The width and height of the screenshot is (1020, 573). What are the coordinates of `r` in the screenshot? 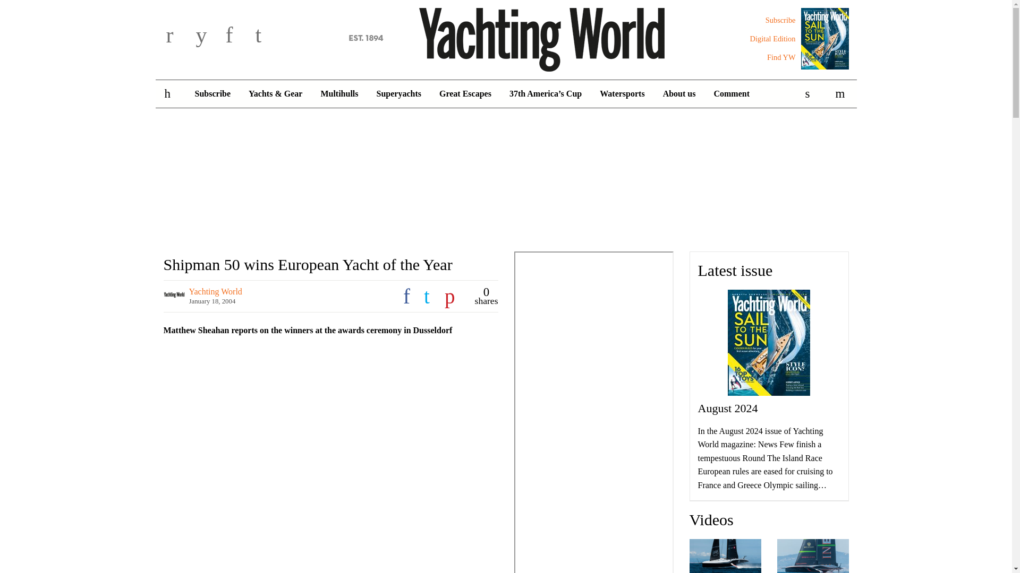 It's located at (178, 36).